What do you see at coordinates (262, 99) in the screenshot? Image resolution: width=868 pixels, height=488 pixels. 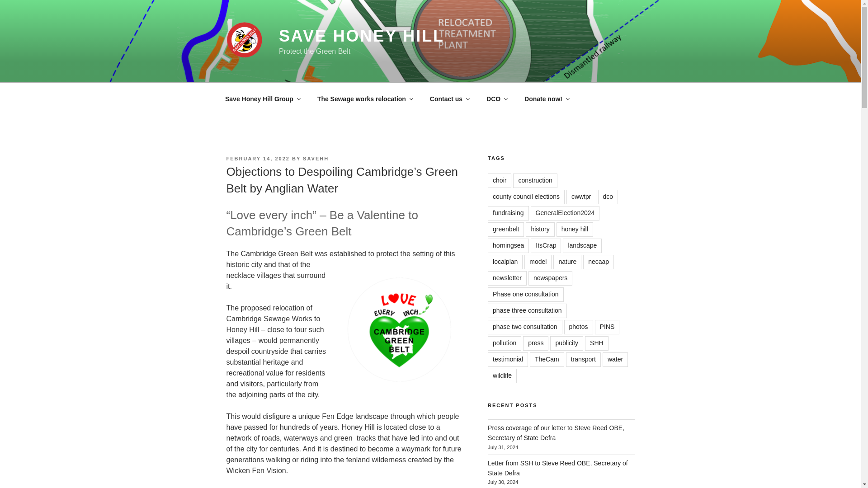 I see `Save Honey Hill Group` at bounding box center [262, 99].